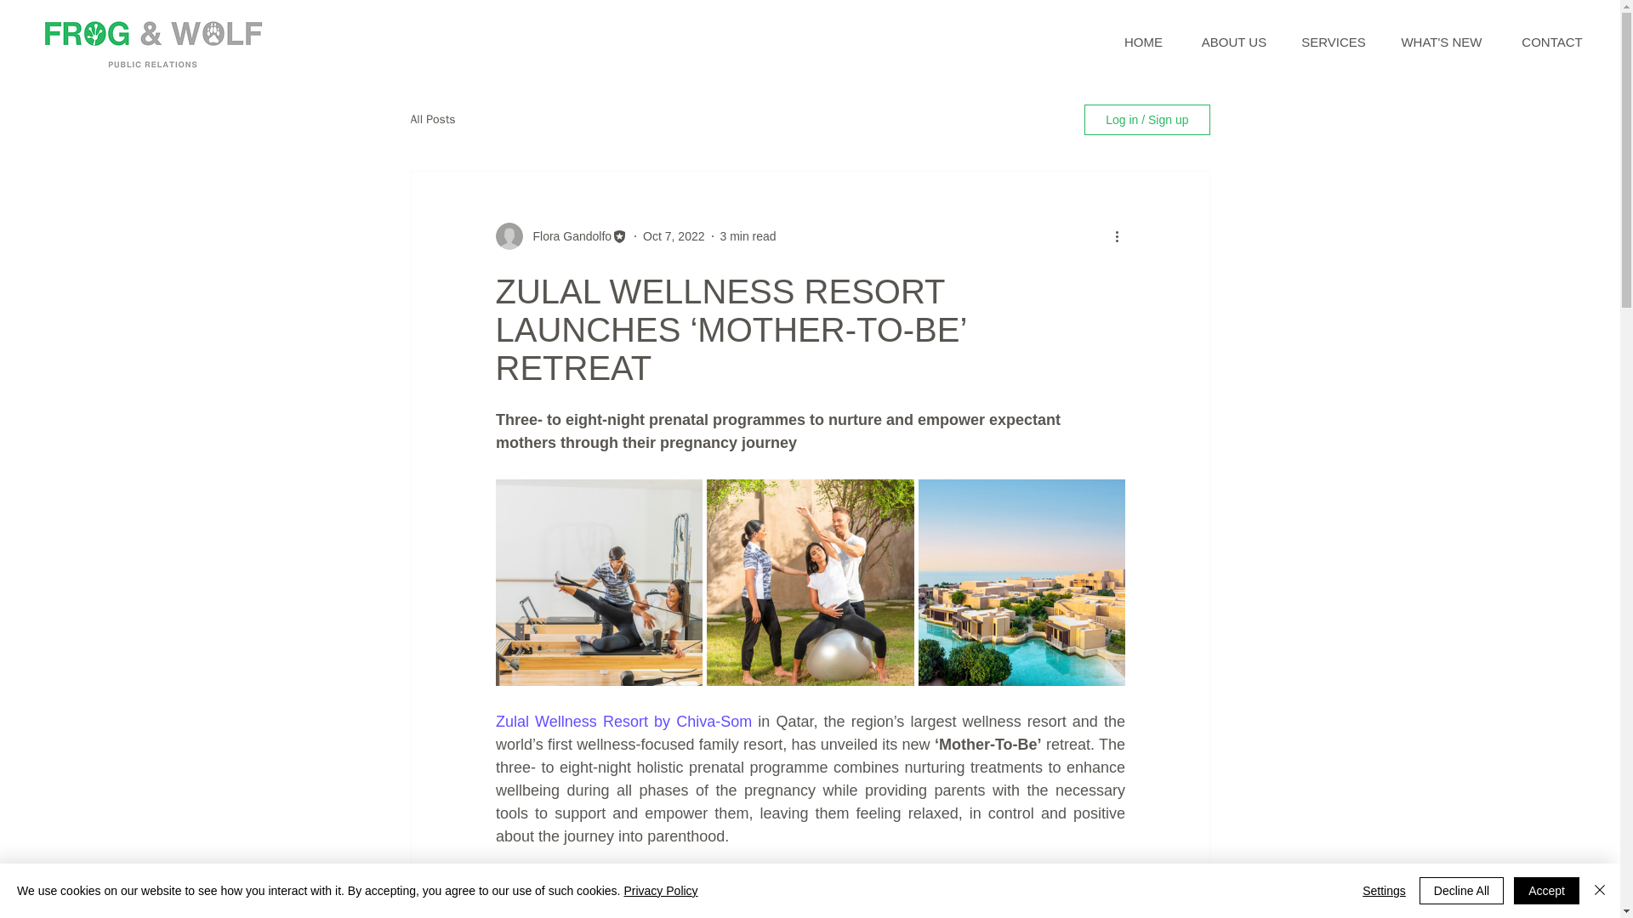 This screenshot has height=918, width=1633. What do you see at coordinates (674, 236) in the screenshot?
I see `Oct 7, 2022` at bounding box center [674, 236].